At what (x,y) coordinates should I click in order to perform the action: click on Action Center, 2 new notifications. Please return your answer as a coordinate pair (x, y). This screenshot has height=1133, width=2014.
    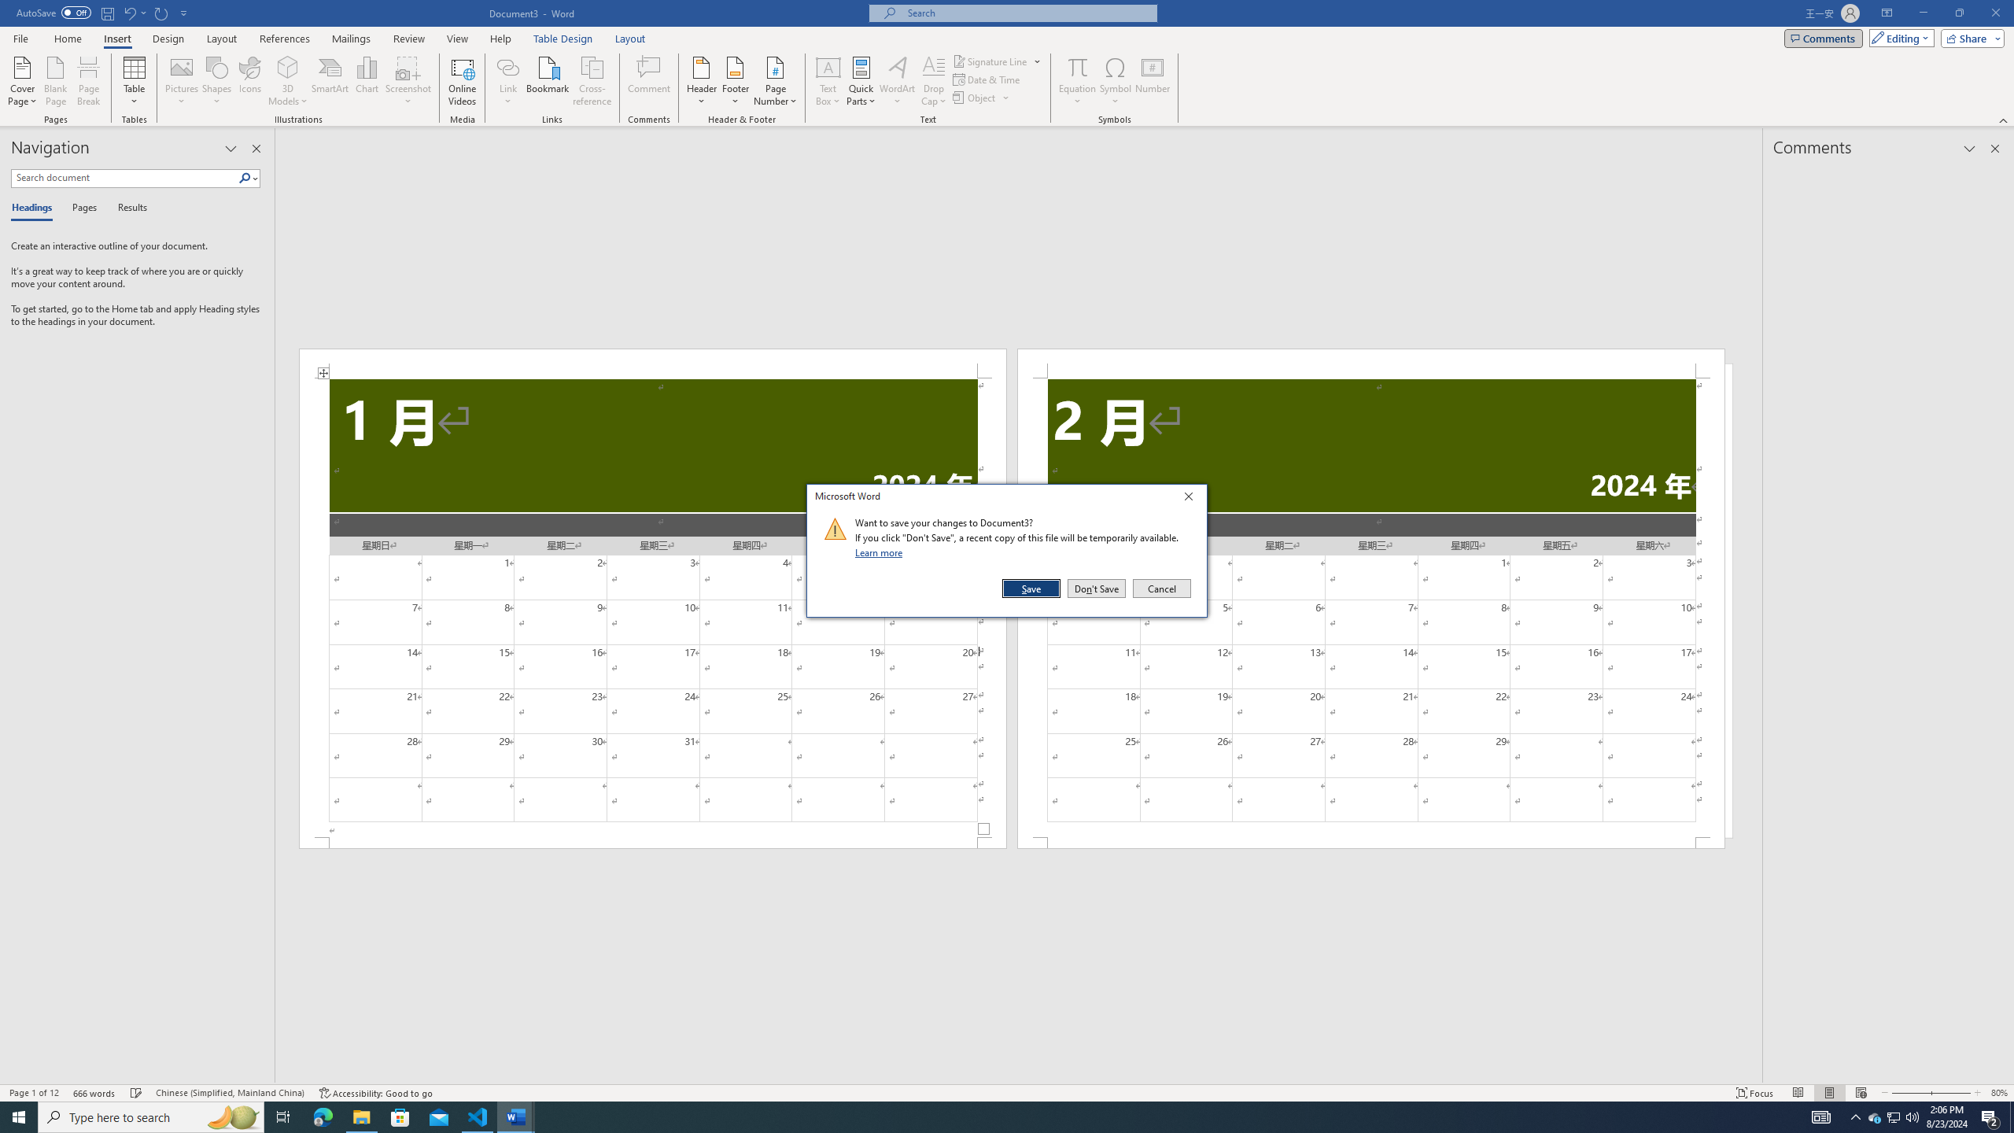
    Looking at the image, I should click on (1990, 1117).